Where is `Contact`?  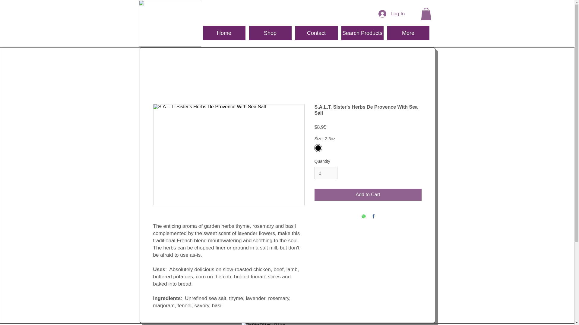
Contact is located at coordinates (316, 33).